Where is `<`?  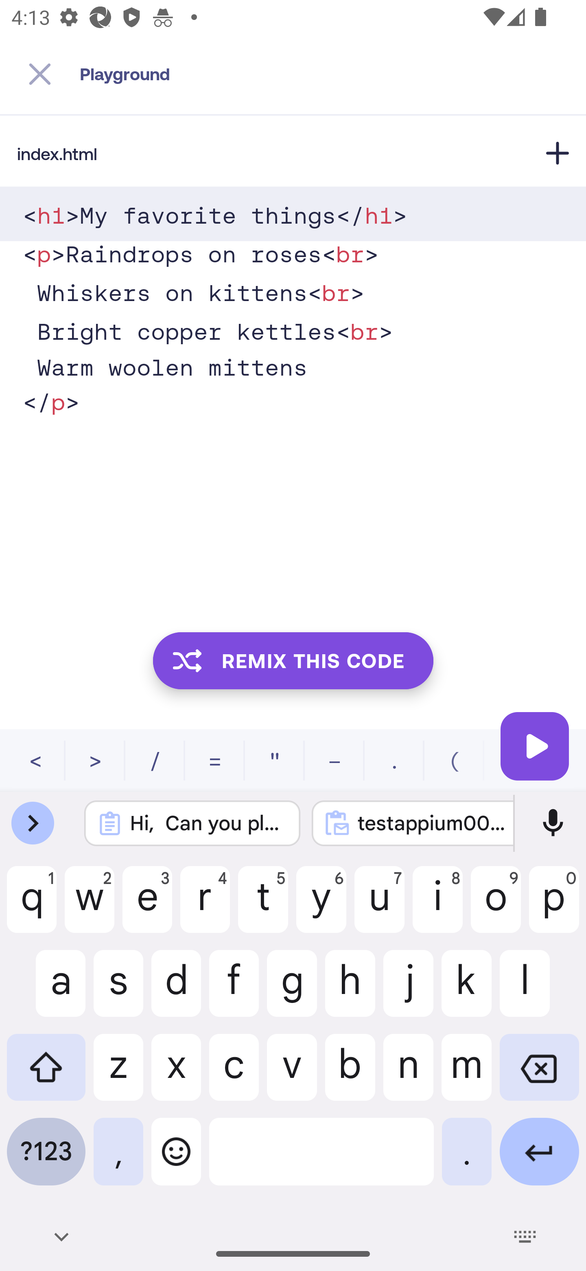 < is located at coordinates (36, 760).